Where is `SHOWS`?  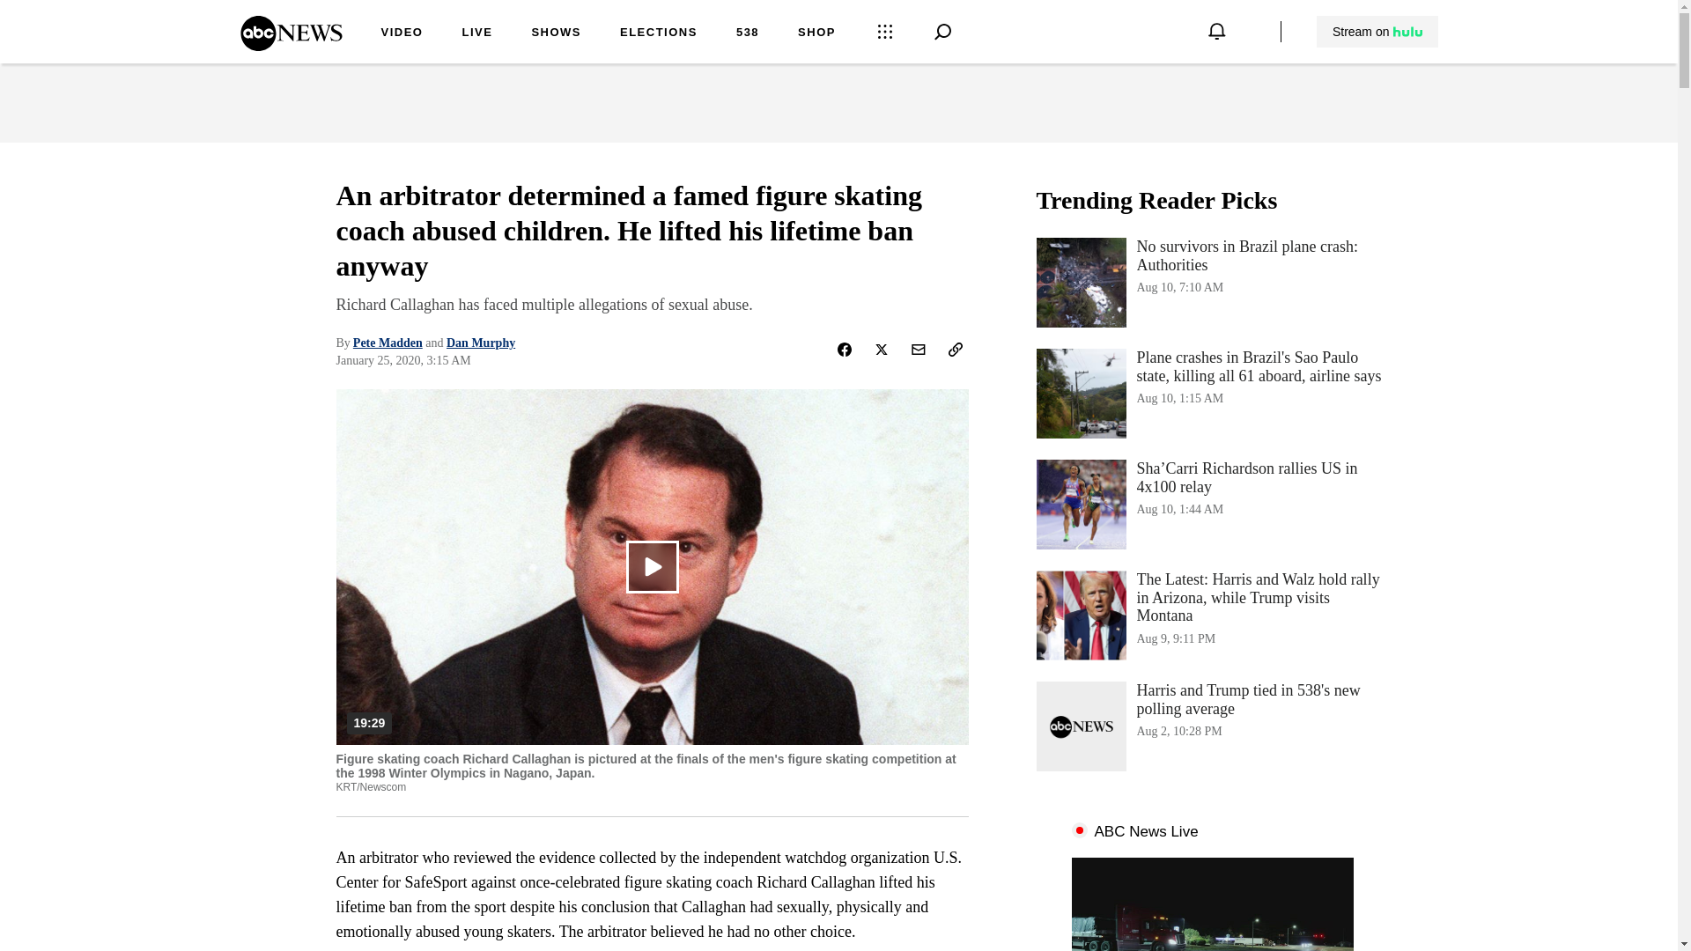 SHOWS is located at coordinates (556, 33).